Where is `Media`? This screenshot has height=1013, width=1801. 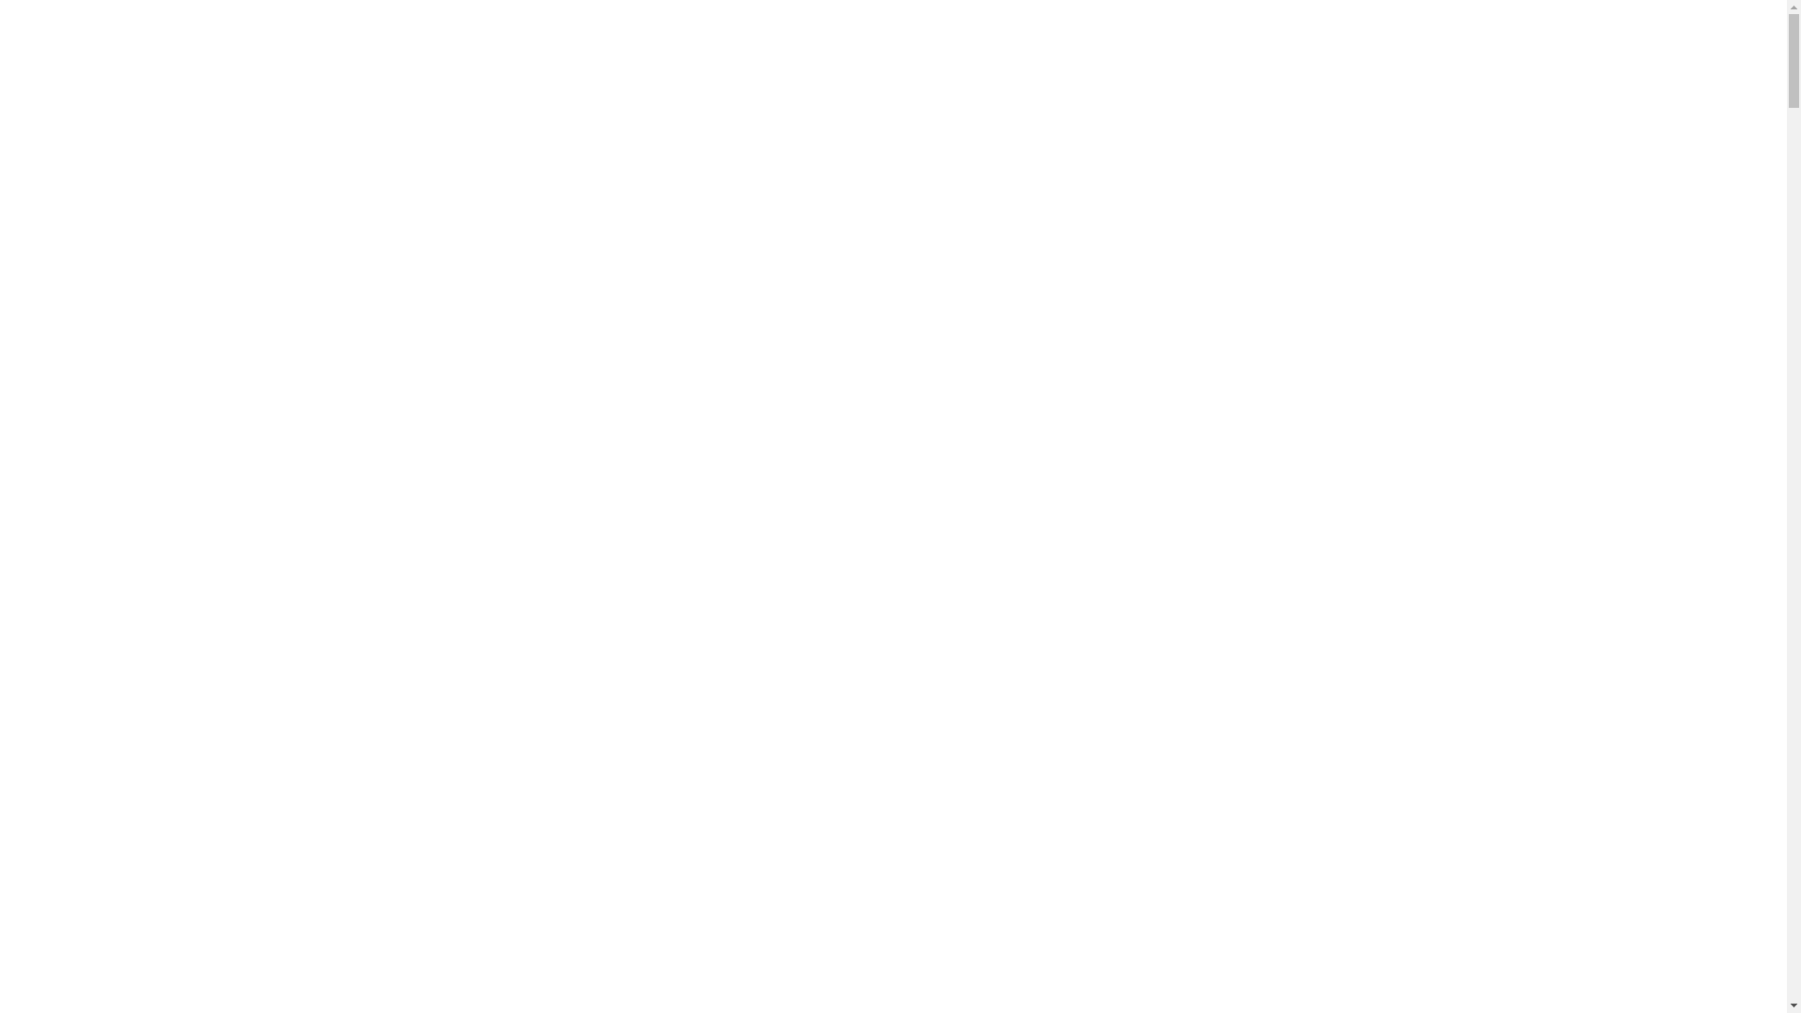 Media is located at coordinates (48, 882).